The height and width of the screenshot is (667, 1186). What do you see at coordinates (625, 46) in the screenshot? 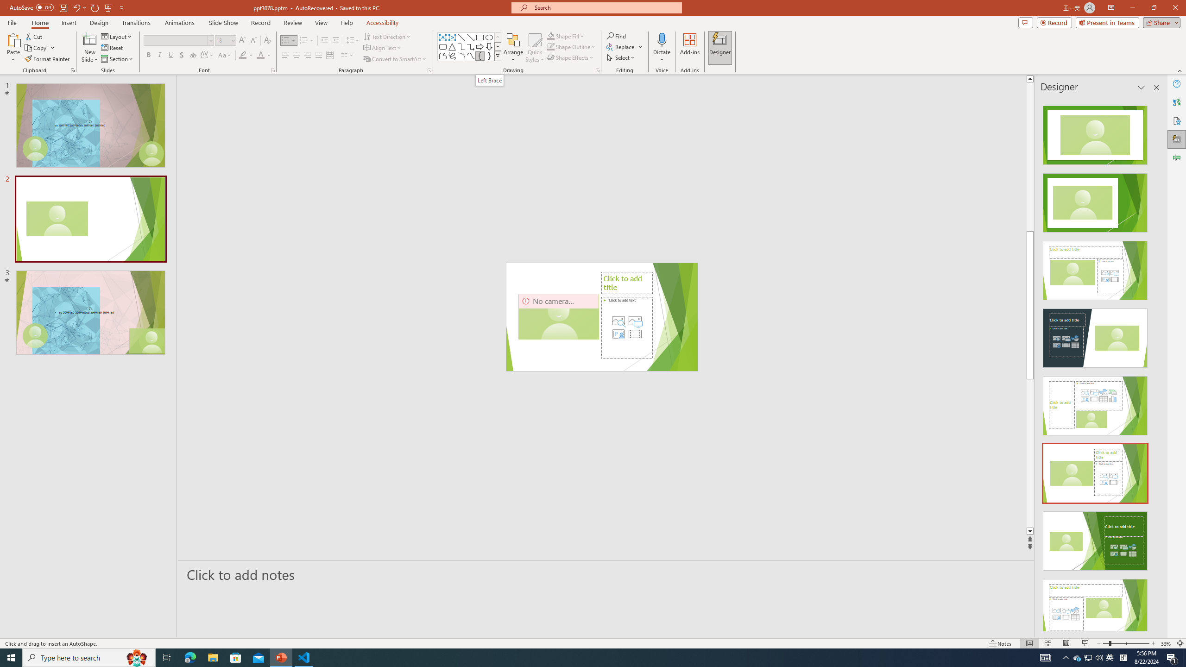
I see `Replace...` at bounding box center [625, 46].